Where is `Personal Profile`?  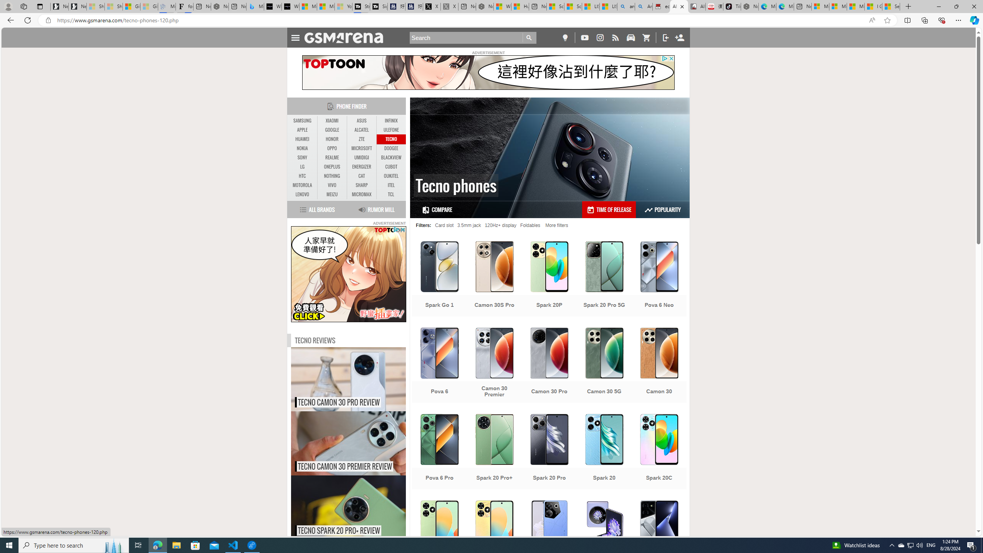 Personal Profile is located at coordinates (8, 6).